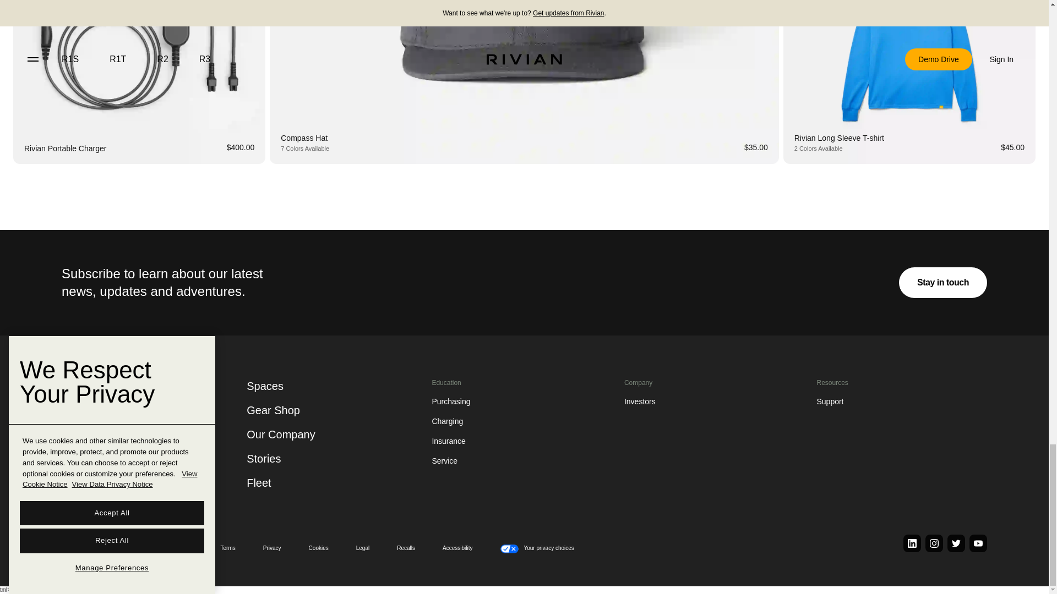  Describe the element at coordinates (78, 420) in the screenshot. I see `R1S` at that location.